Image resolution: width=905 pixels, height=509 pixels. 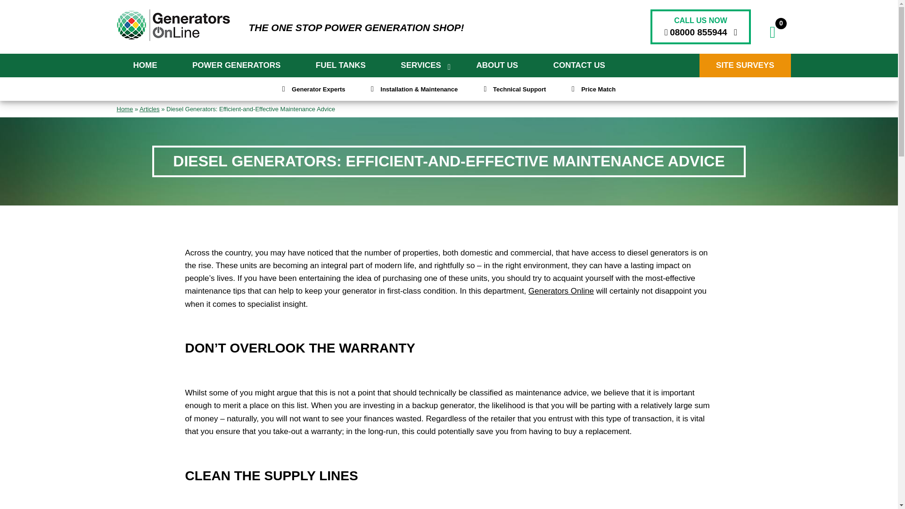 What do you see at coordinates (579, 66) in the screenshot?
I see `CONTACT US` at bounding box center [579, 66].